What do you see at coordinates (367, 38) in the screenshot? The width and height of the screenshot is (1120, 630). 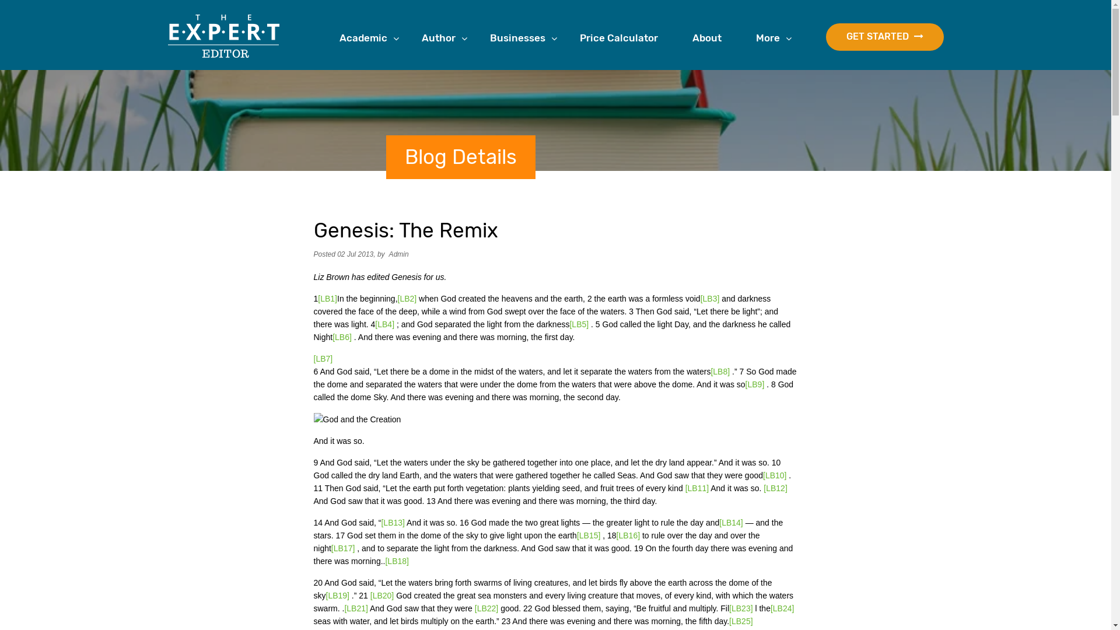 I see `Academic` at bounding box center [367, 38].